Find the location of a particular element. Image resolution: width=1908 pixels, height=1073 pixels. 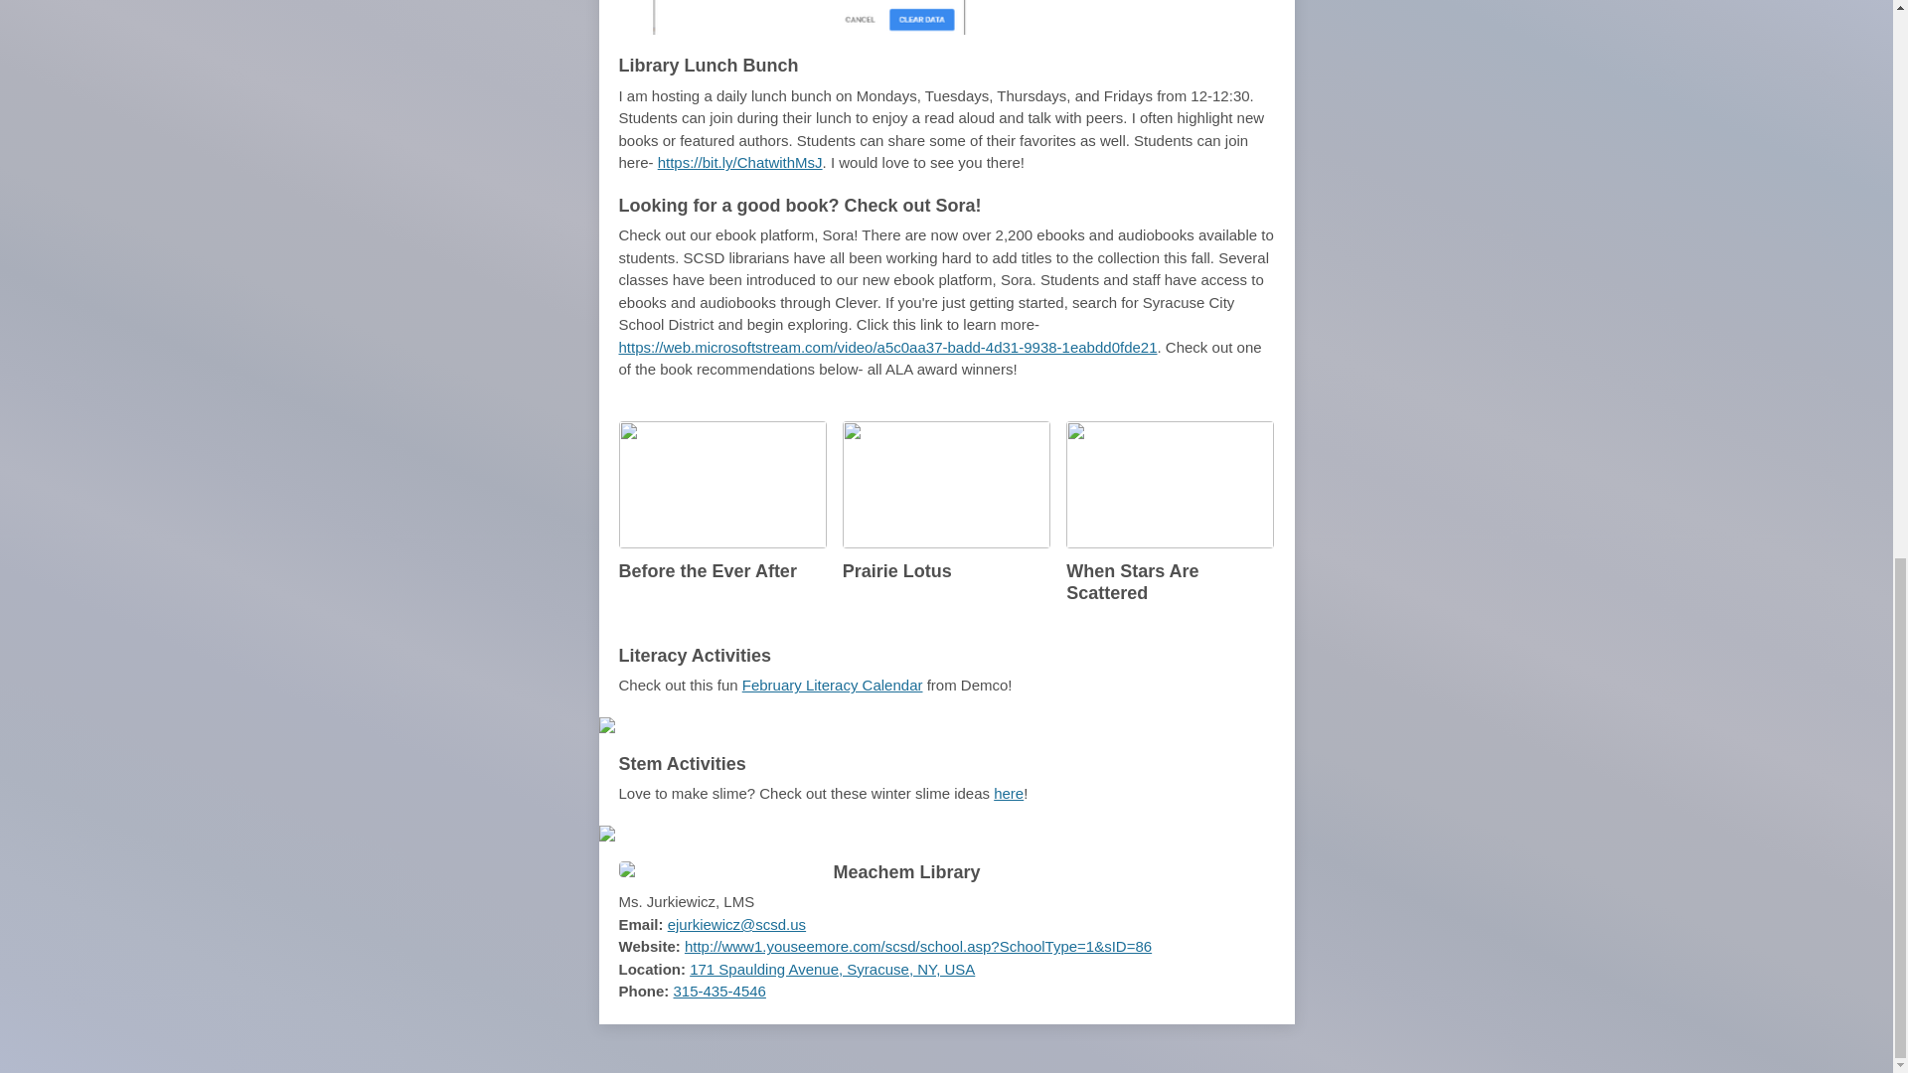

315-435-4546 is located at coordinates (719, 991).